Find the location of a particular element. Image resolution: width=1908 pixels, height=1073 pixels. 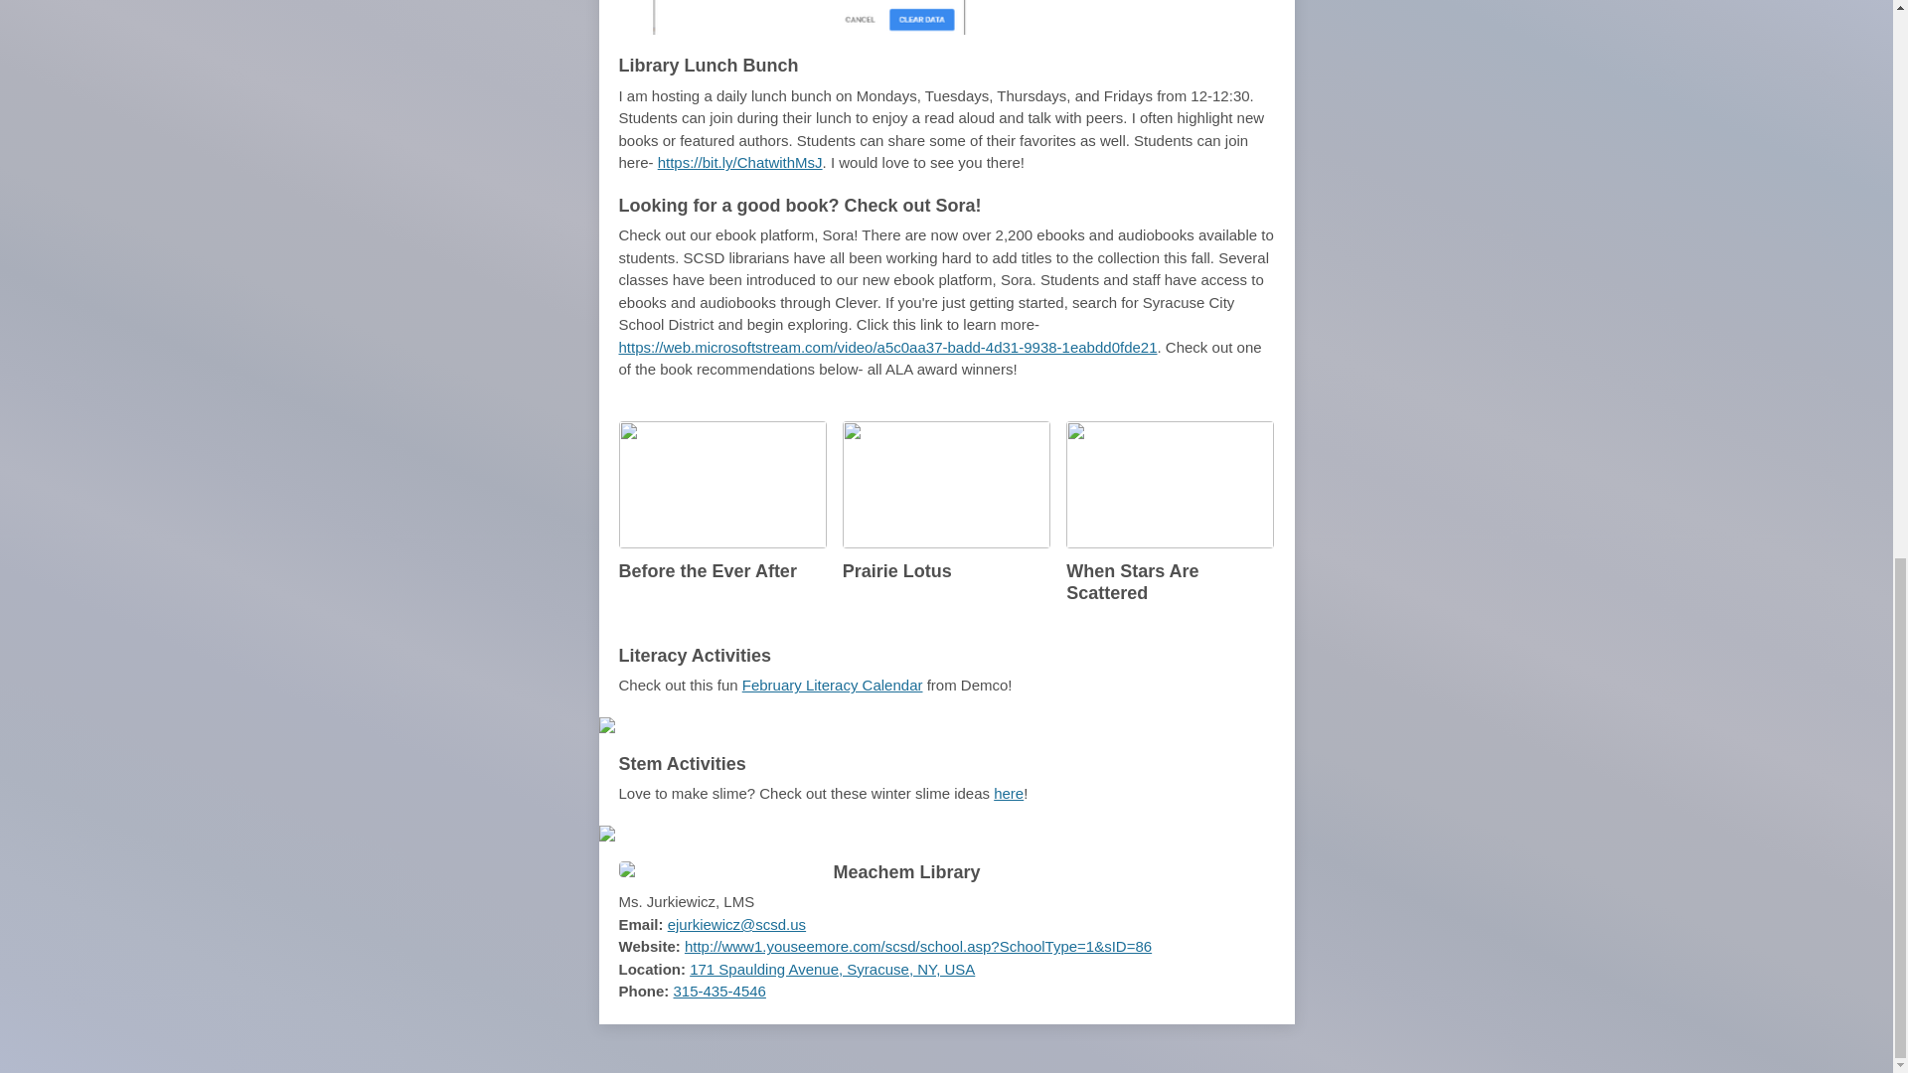

315-435-4546 is located at coordinates (719, 991).